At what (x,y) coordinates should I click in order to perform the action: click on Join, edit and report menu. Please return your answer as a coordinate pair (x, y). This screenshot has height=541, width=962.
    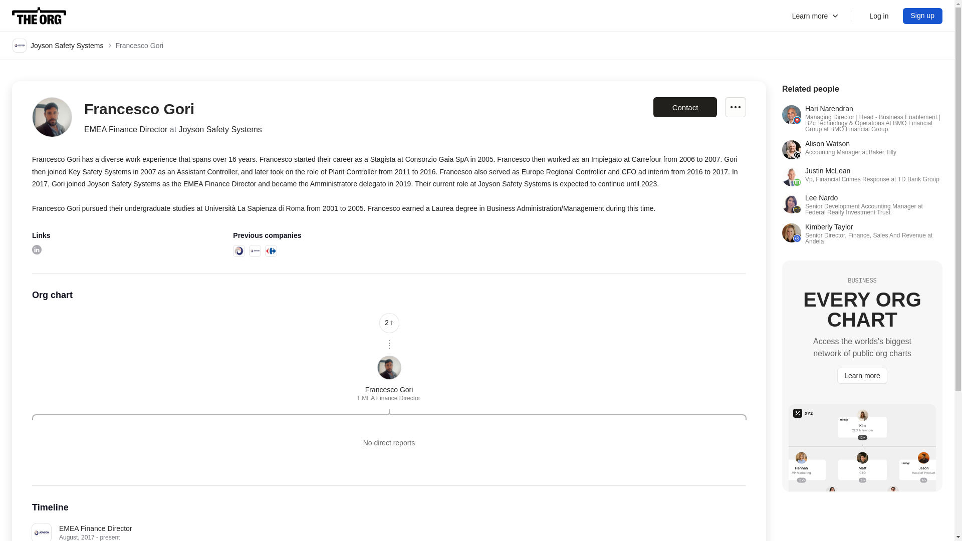
    Looking at the image, I should click on (862, 176).